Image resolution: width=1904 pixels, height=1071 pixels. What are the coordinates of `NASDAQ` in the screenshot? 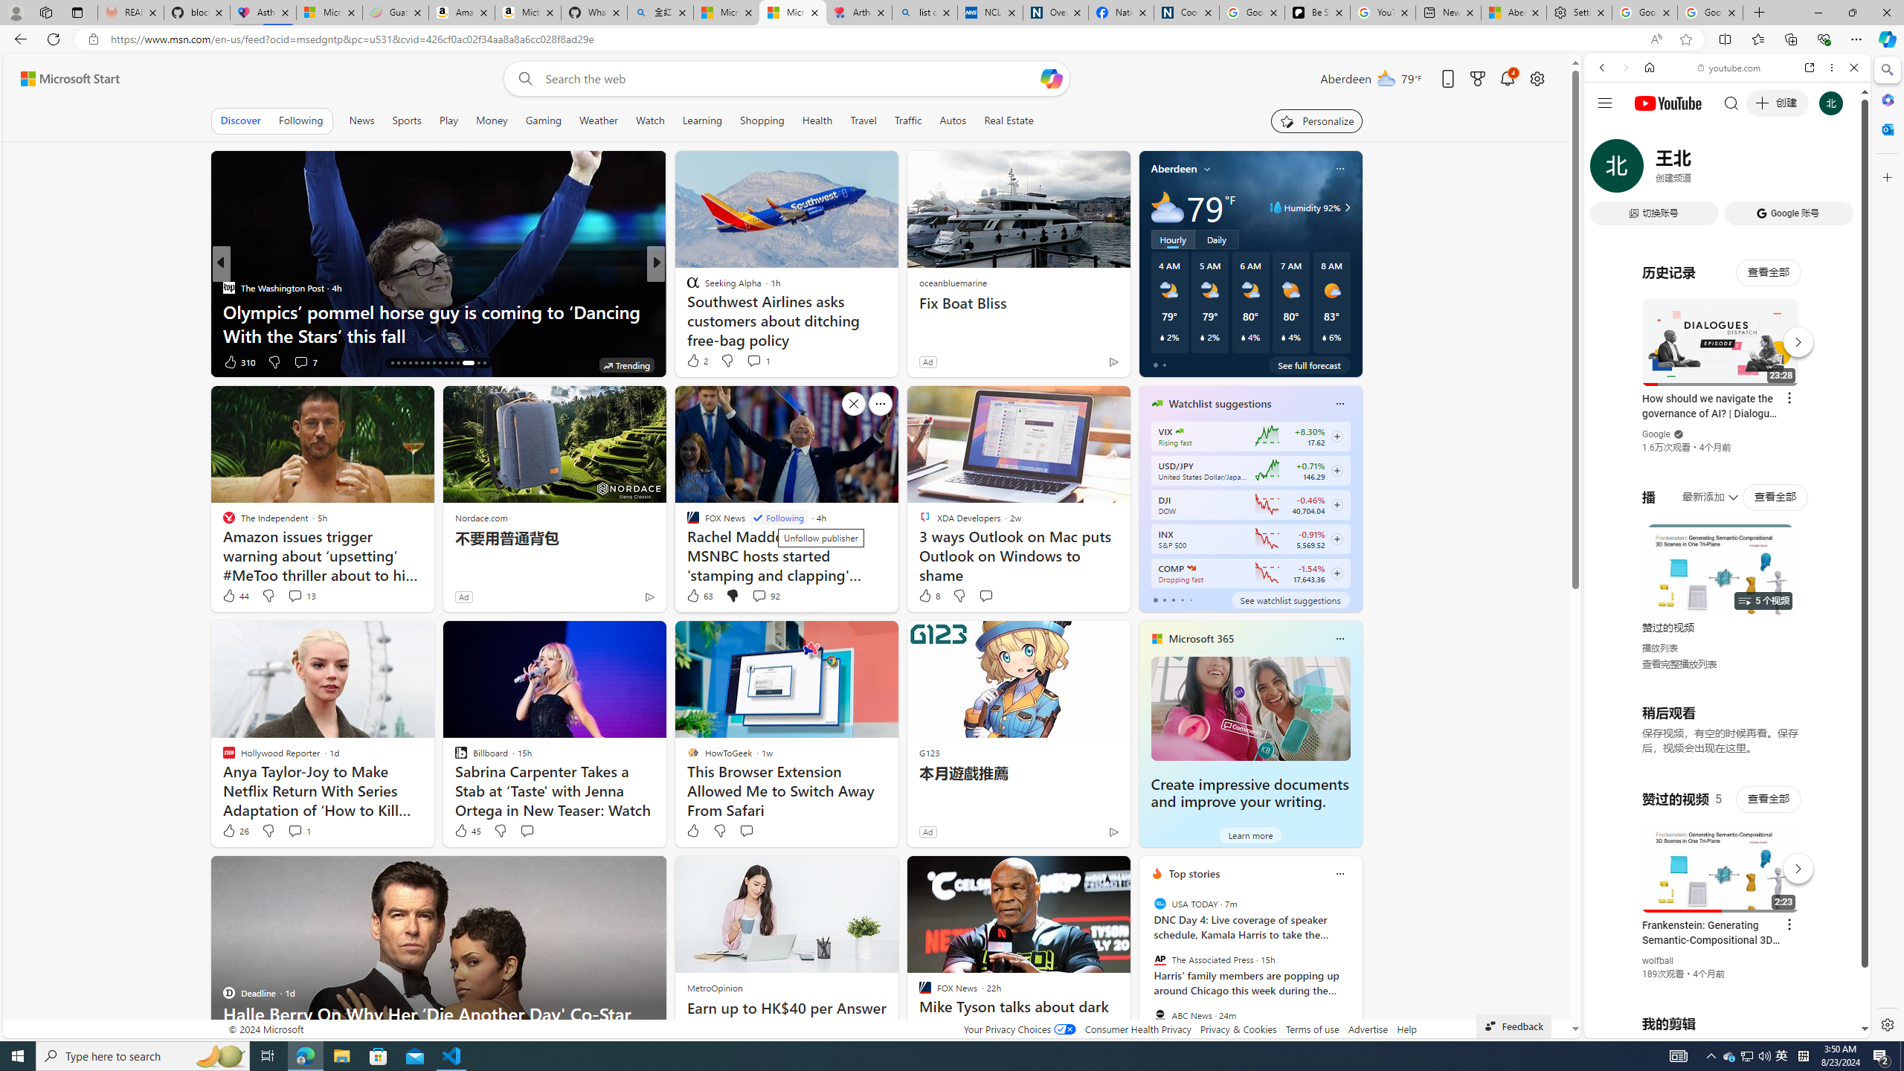 It's located at (1190, 568).